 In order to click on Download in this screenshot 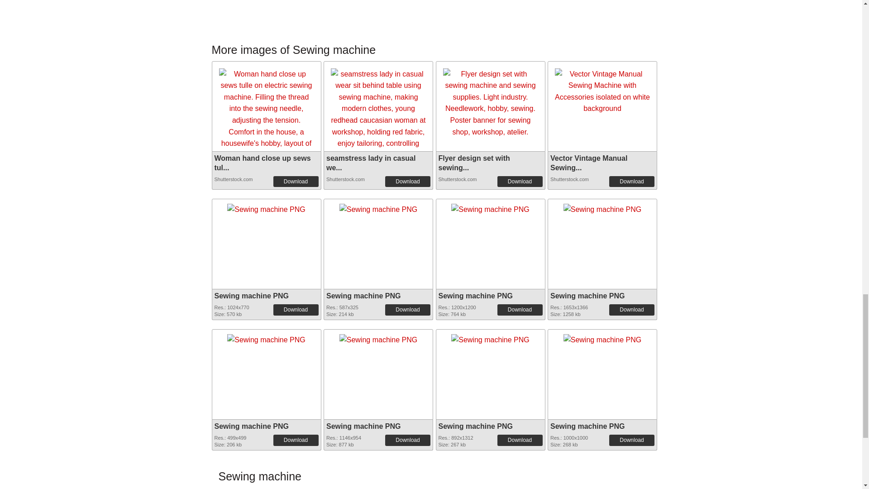, I will do `click(296, 309)`.